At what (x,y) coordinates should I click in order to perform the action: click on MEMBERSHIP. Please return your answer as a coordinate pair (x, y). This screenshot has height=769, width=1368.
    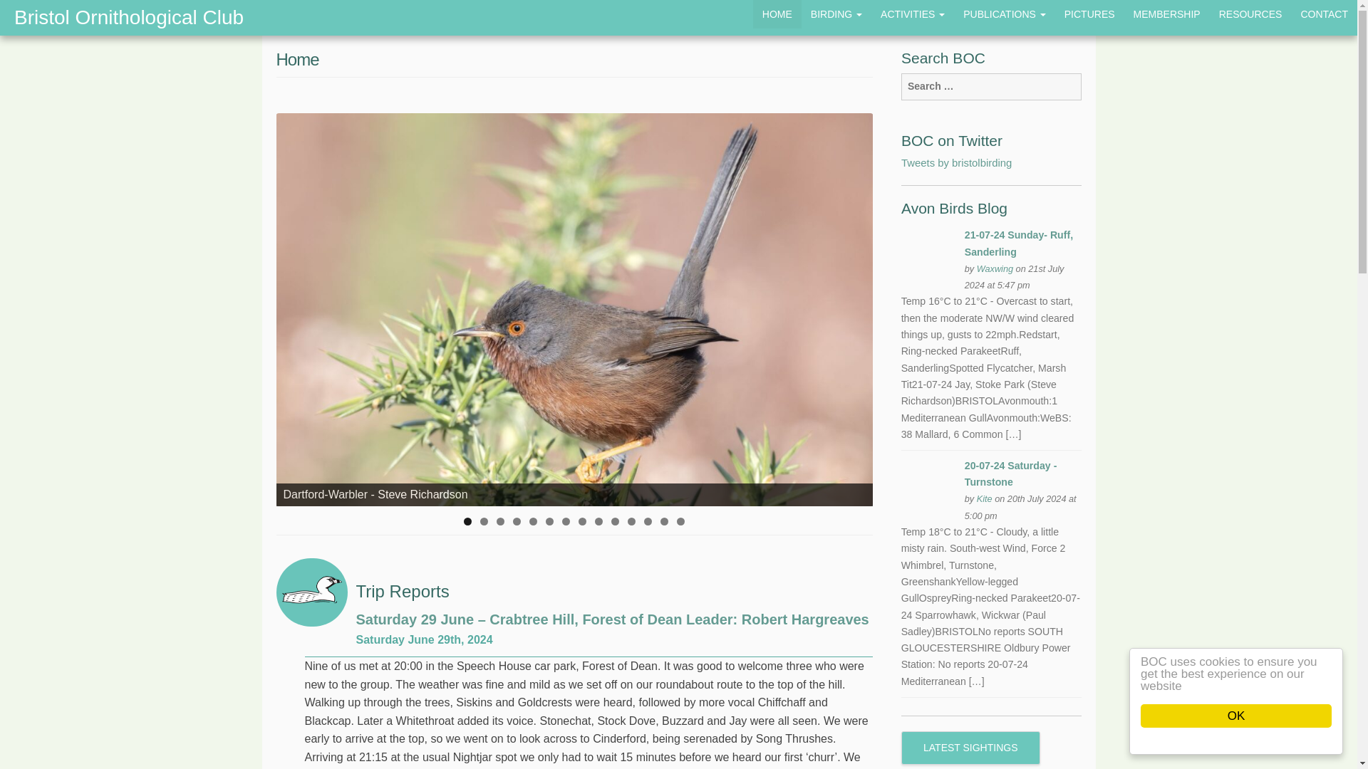
    Looking at the image, I should click on (1167, 14).